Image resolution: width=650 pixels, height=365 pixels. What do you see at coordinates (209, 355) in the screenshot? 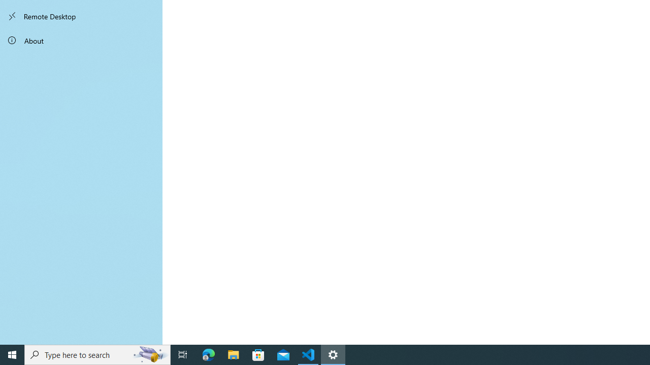
I see `Microsoft Edge` at bounding box center [209, 355].